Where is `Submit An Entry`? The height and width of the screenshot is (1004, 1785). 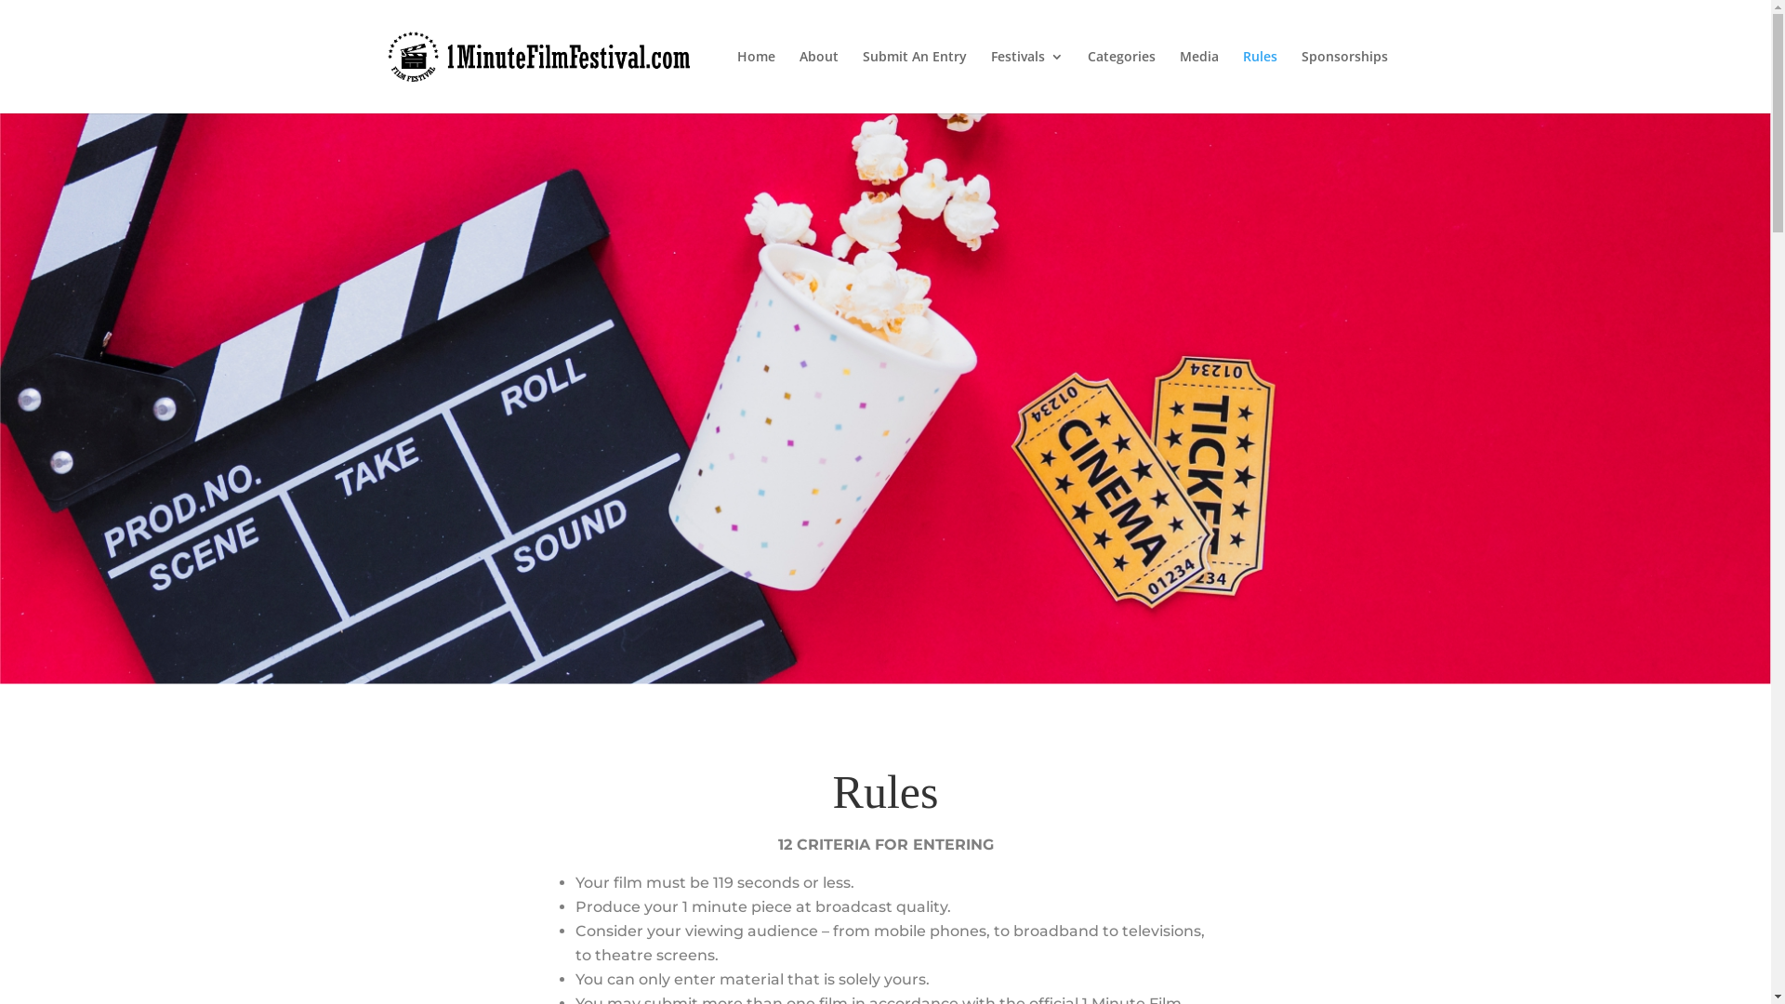
Submit An Entry is located at coordinates (915, 82).